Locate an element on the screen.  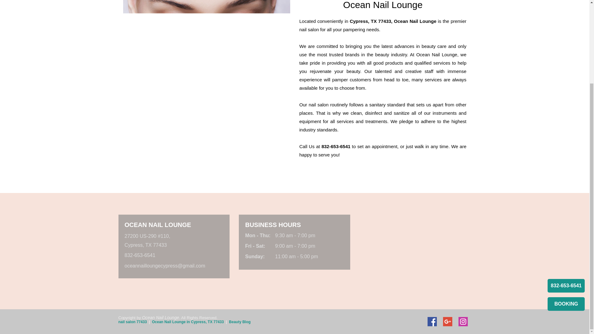
BOOKING is located at coordinates (566, 197).